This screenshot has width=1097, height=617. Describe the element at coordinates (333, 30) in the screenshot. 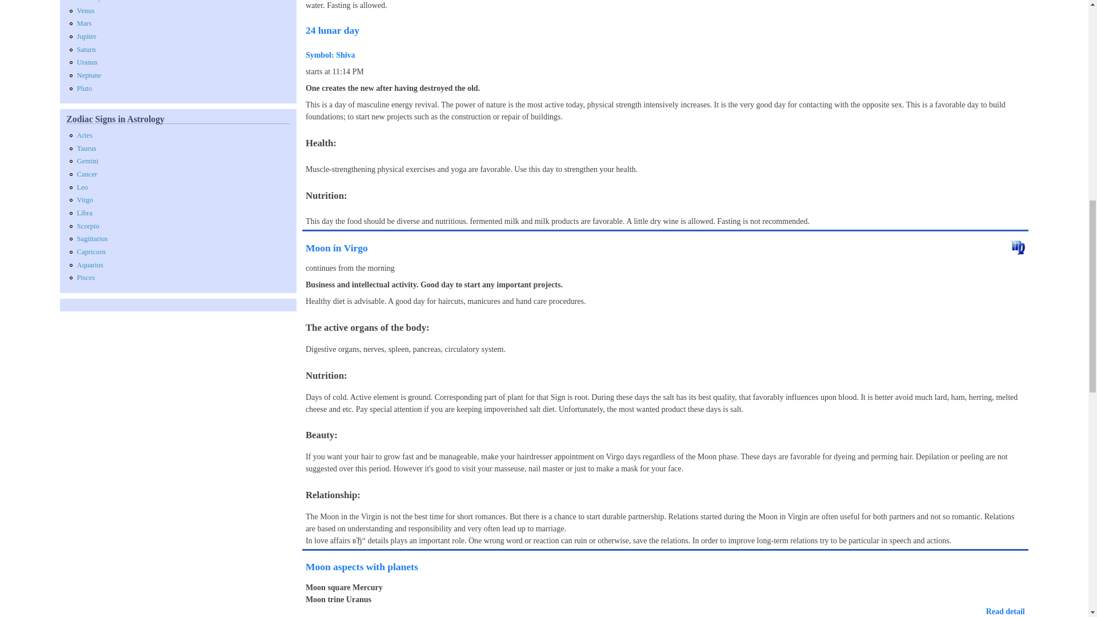

I see `24 lunar day` at that location.